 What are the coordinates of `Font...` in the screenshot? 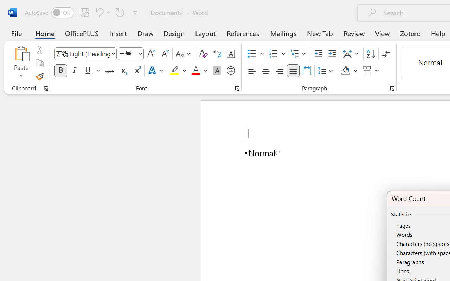 It's located at (237, 89).